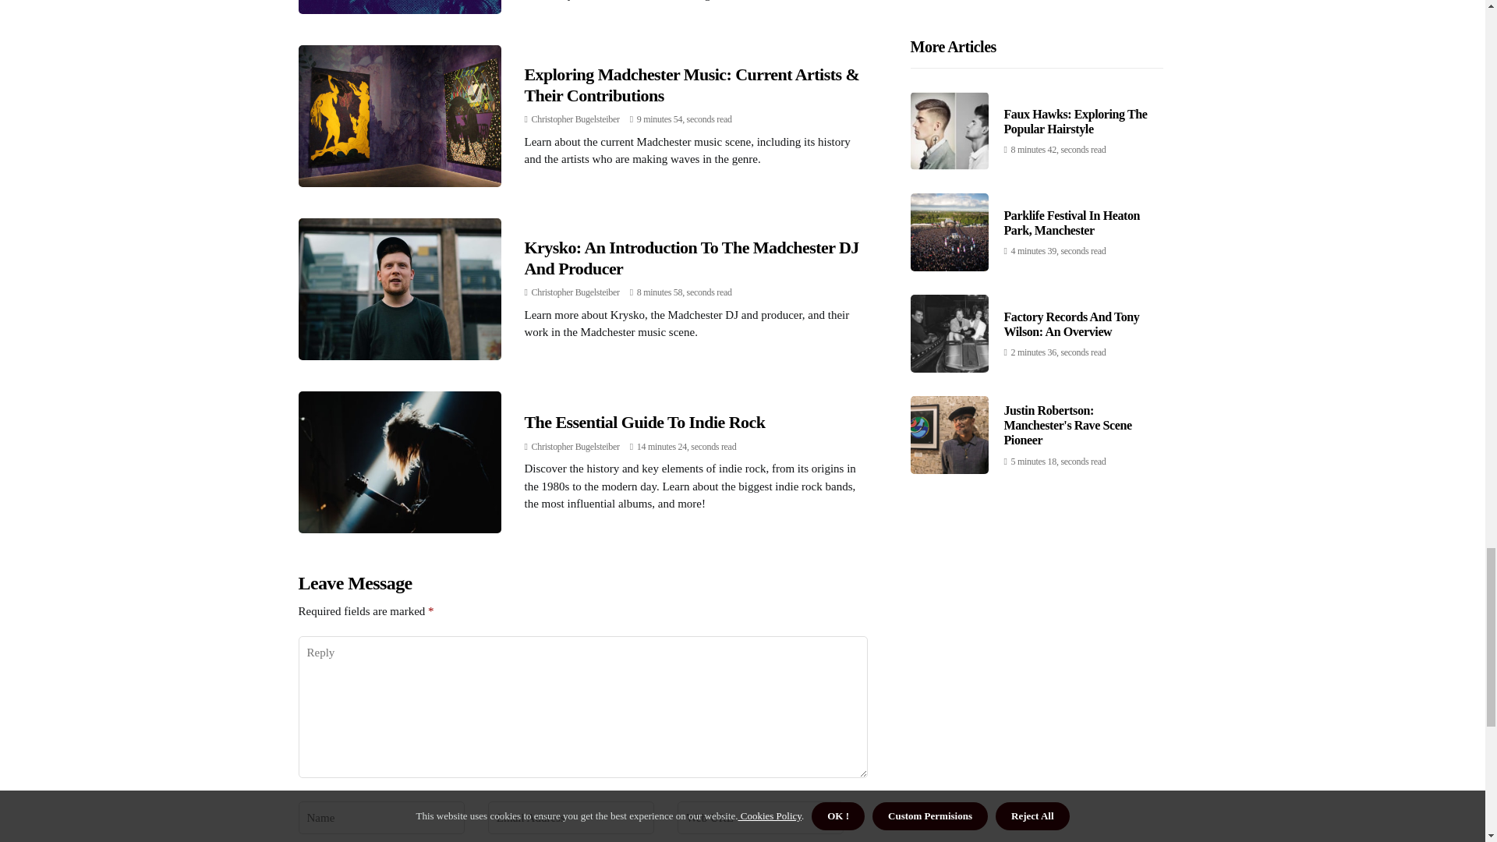 The height and width of the screenshot is (842, 1497). I want to click on Posts by Christopher Bugelsteiber, so click(575, 292).